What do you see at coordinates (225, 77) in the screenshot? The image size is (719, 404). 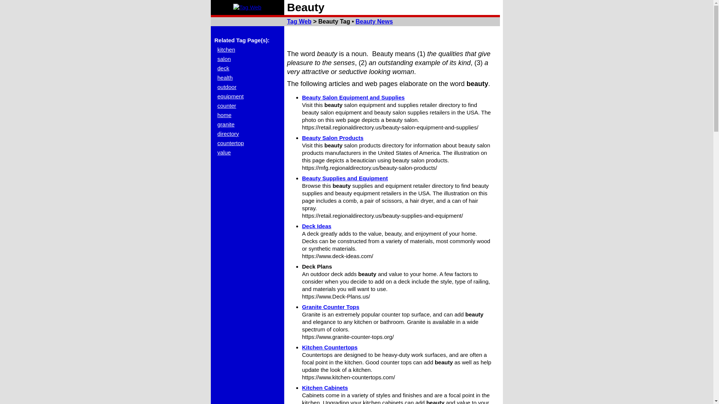 I see `health` at bounding box center [225, 77].